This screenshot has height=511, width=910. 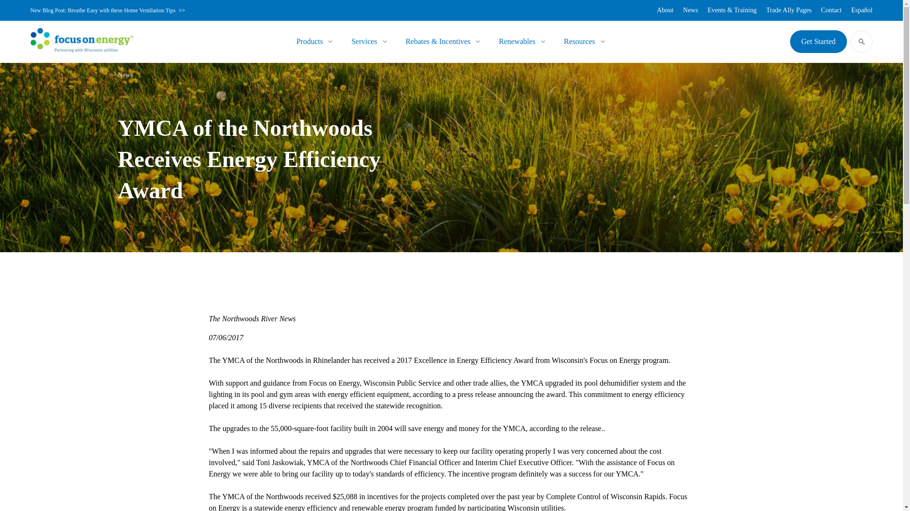 I want to click on About, so click(x=665, y=10).